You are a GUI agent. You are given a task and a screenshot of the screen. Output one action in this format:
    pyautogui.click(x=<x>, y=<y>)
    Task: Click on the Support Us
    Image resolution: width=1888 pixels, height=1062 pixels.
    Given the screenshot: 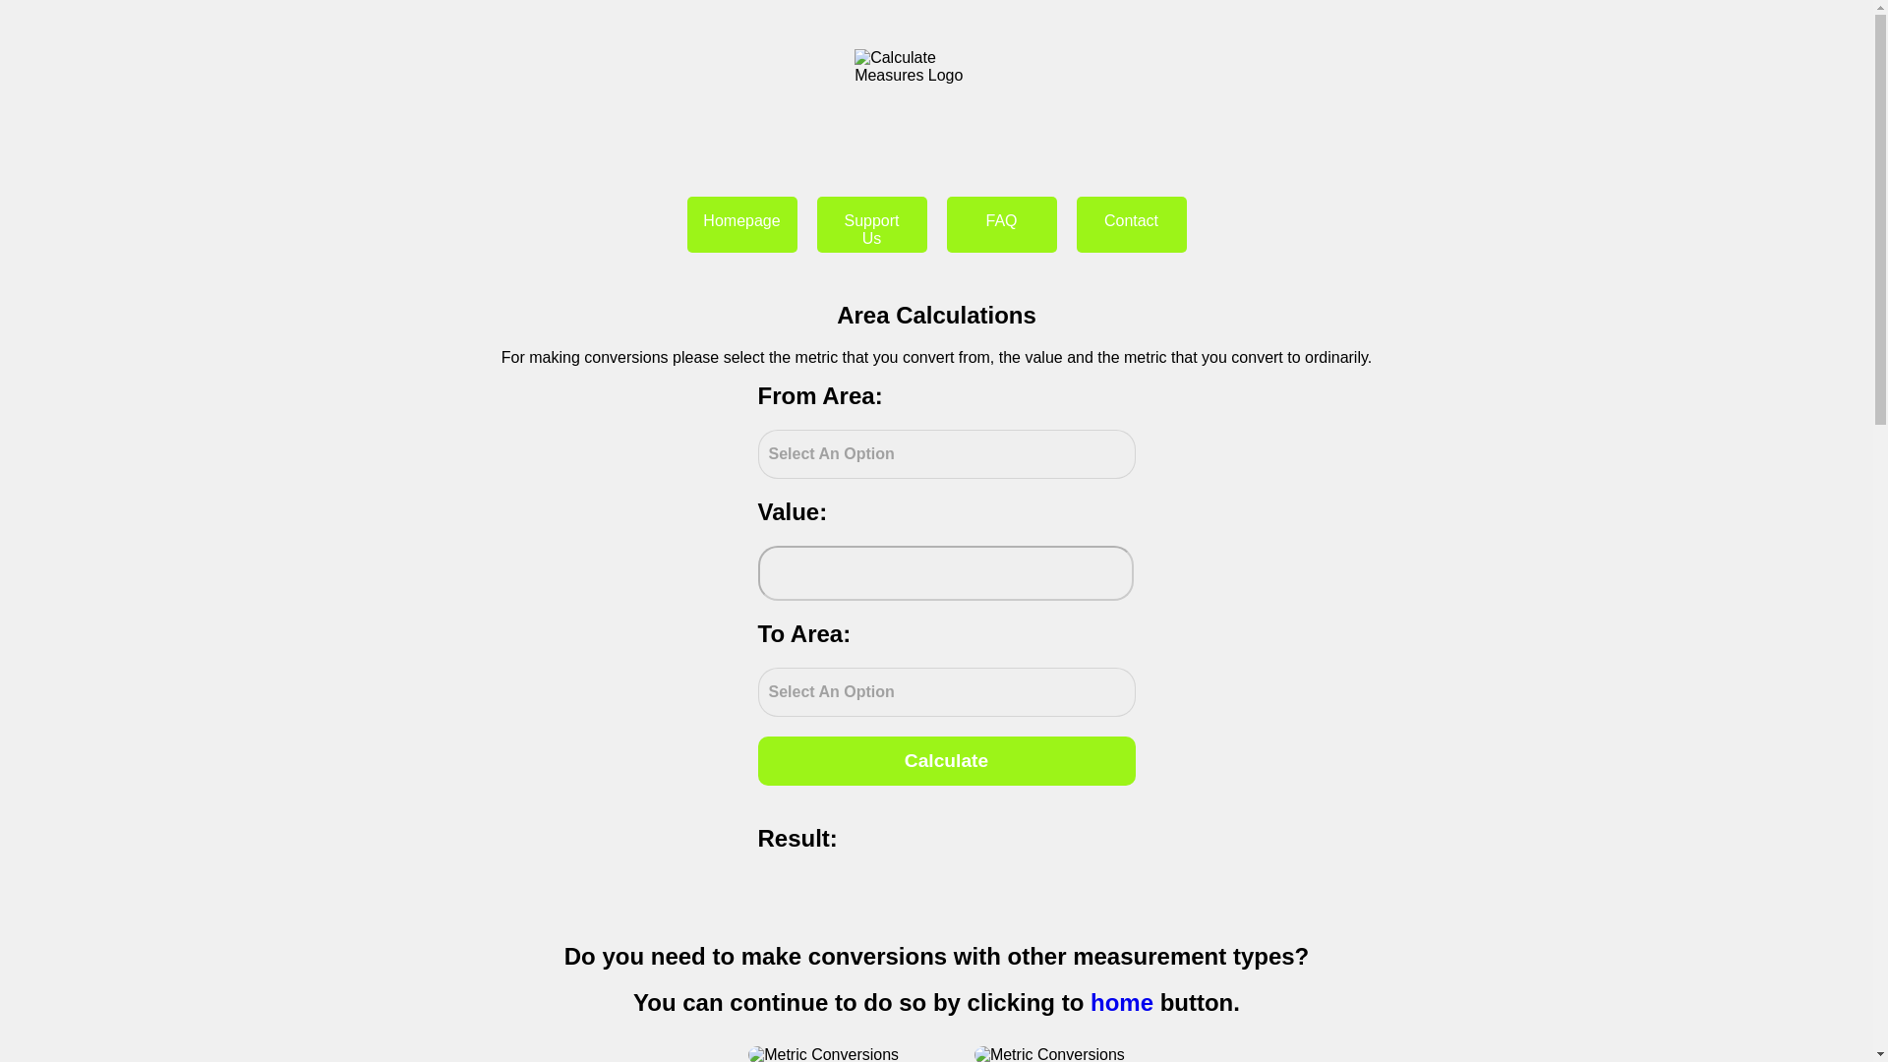 What is the action you would take?
    pyautogui.click(x=871, y=224)
    